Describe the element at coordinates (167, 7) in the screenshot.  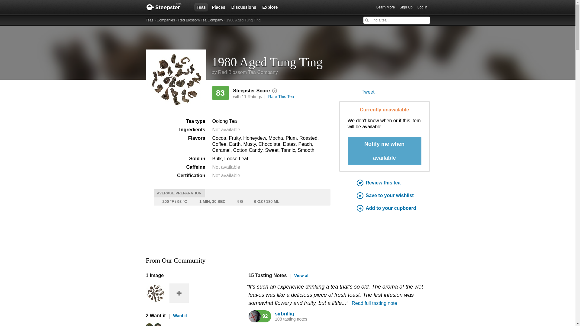
I see `Steepster` at that location.